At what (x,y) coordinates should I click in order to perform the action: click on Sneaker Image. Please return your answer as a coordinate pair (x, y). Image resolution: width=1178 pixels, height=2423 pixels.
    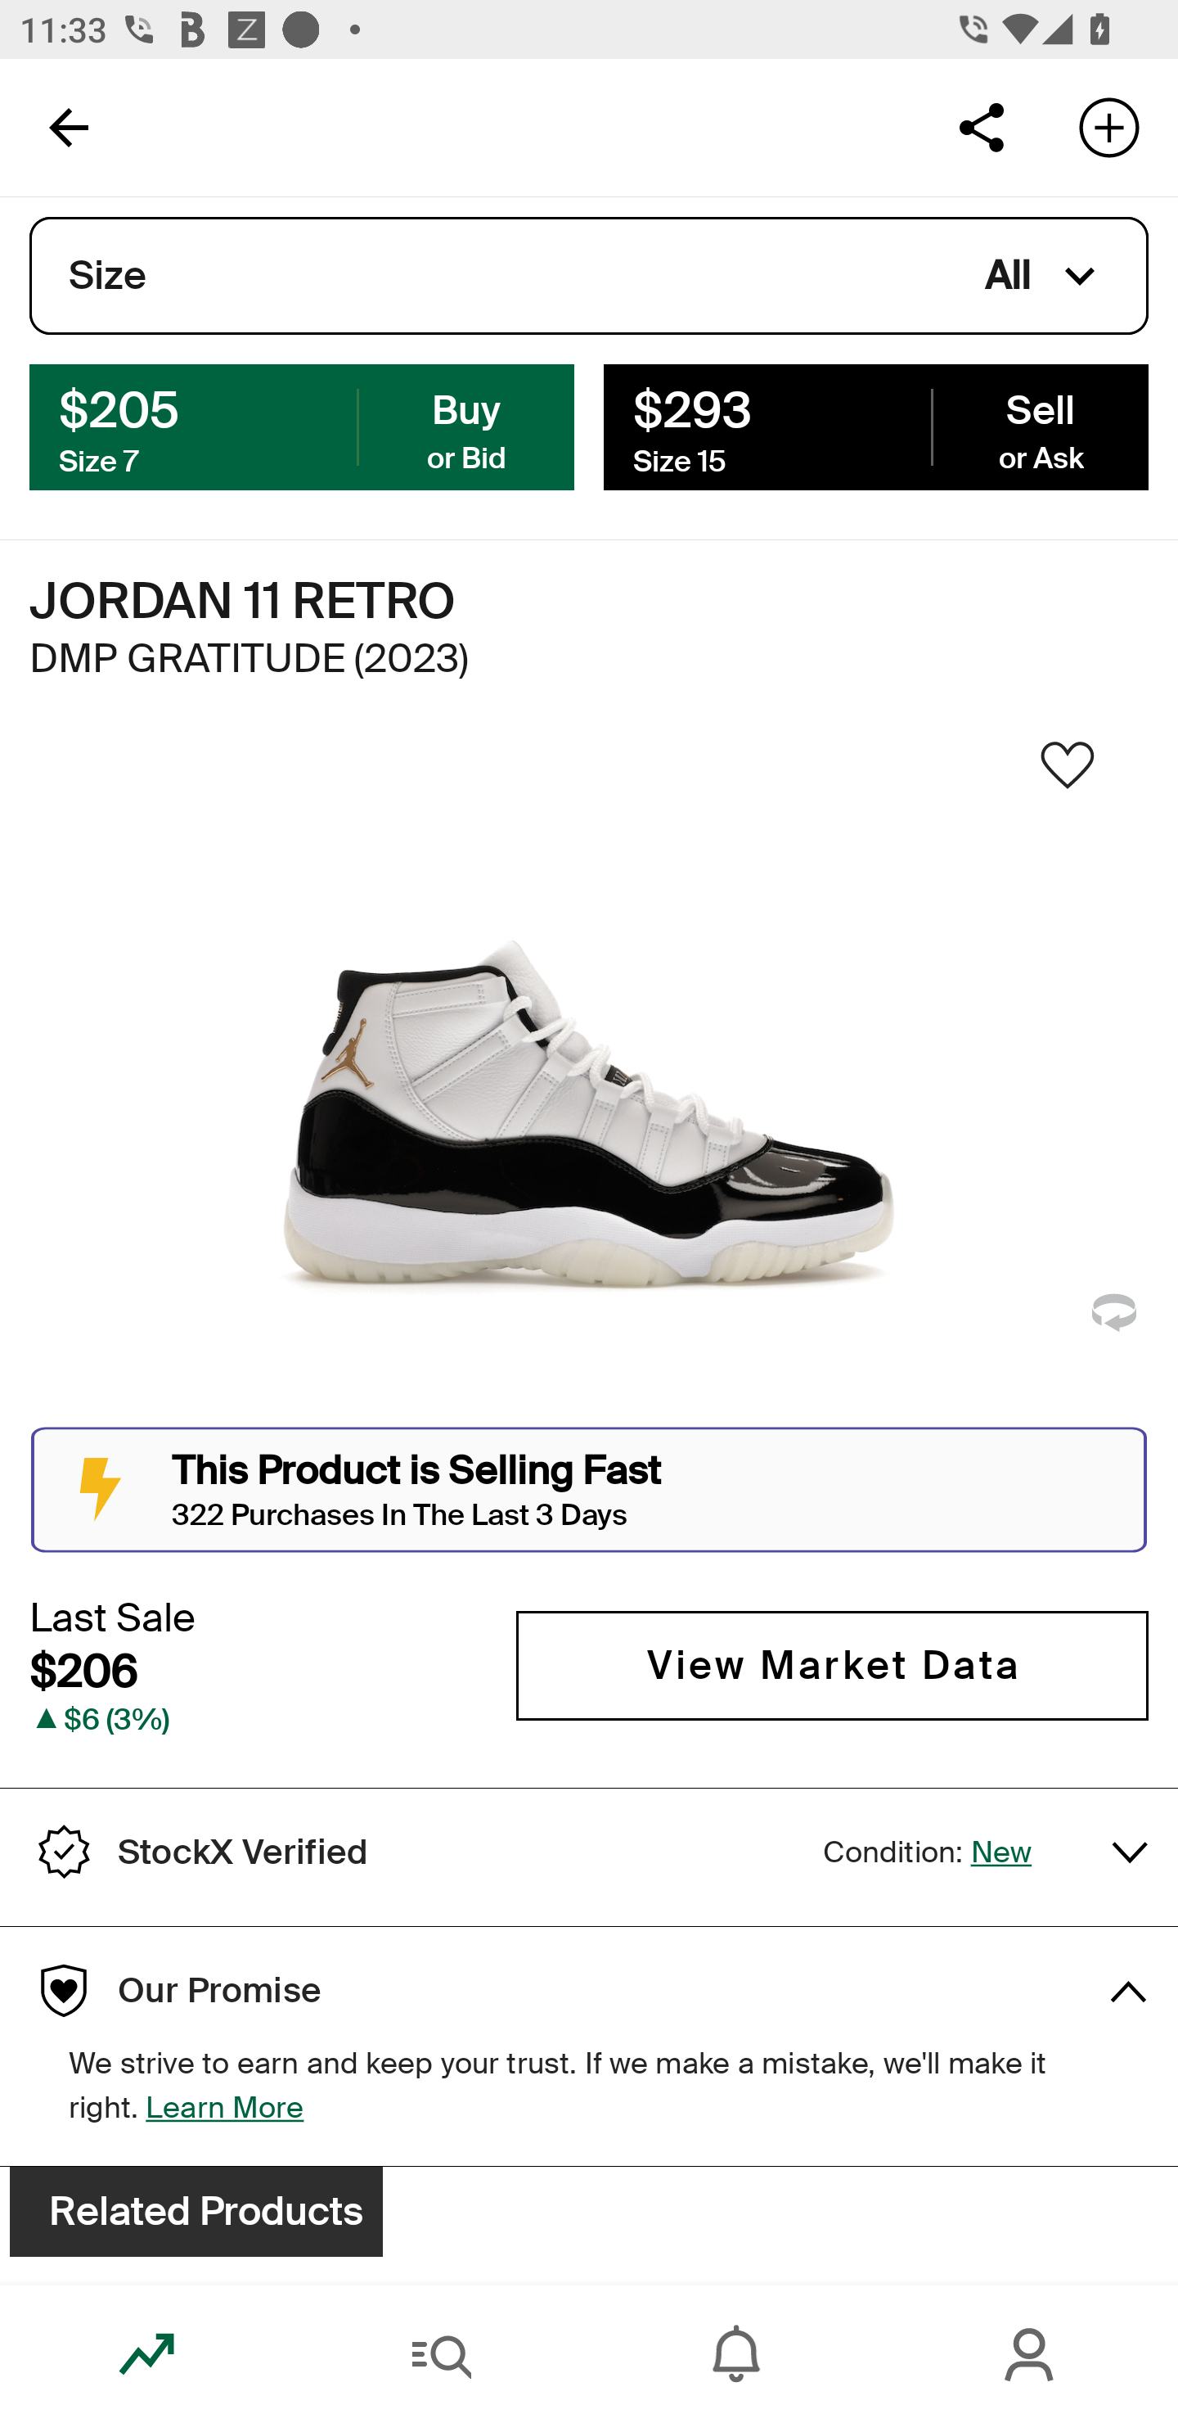
    Looking at the image, I should click on (589, 1081).